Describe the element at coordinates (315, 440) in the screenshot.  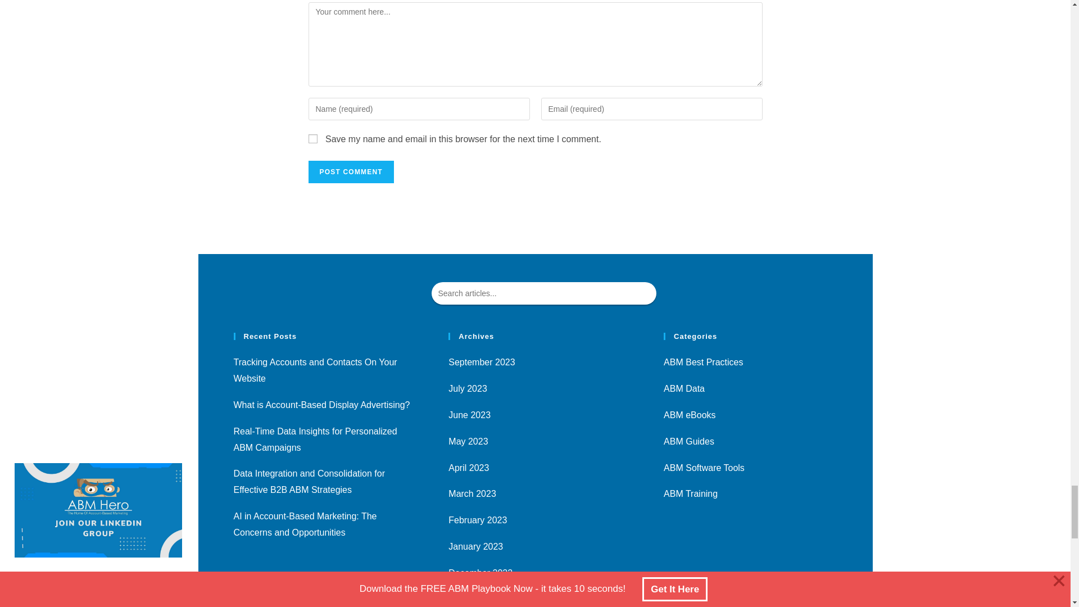
I see `Real-Time Data Insights for Personalized ABM Campaigns` at that location.